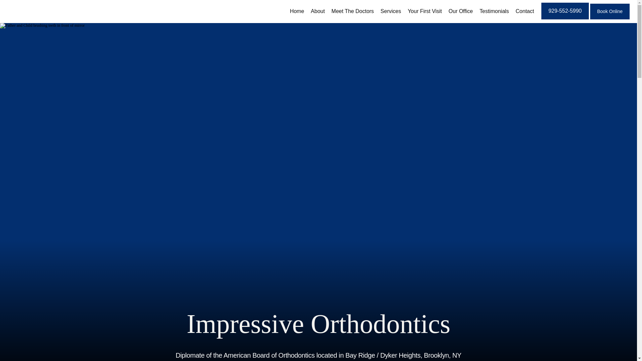  I want to click on Your First Visit, so click(425, 11).